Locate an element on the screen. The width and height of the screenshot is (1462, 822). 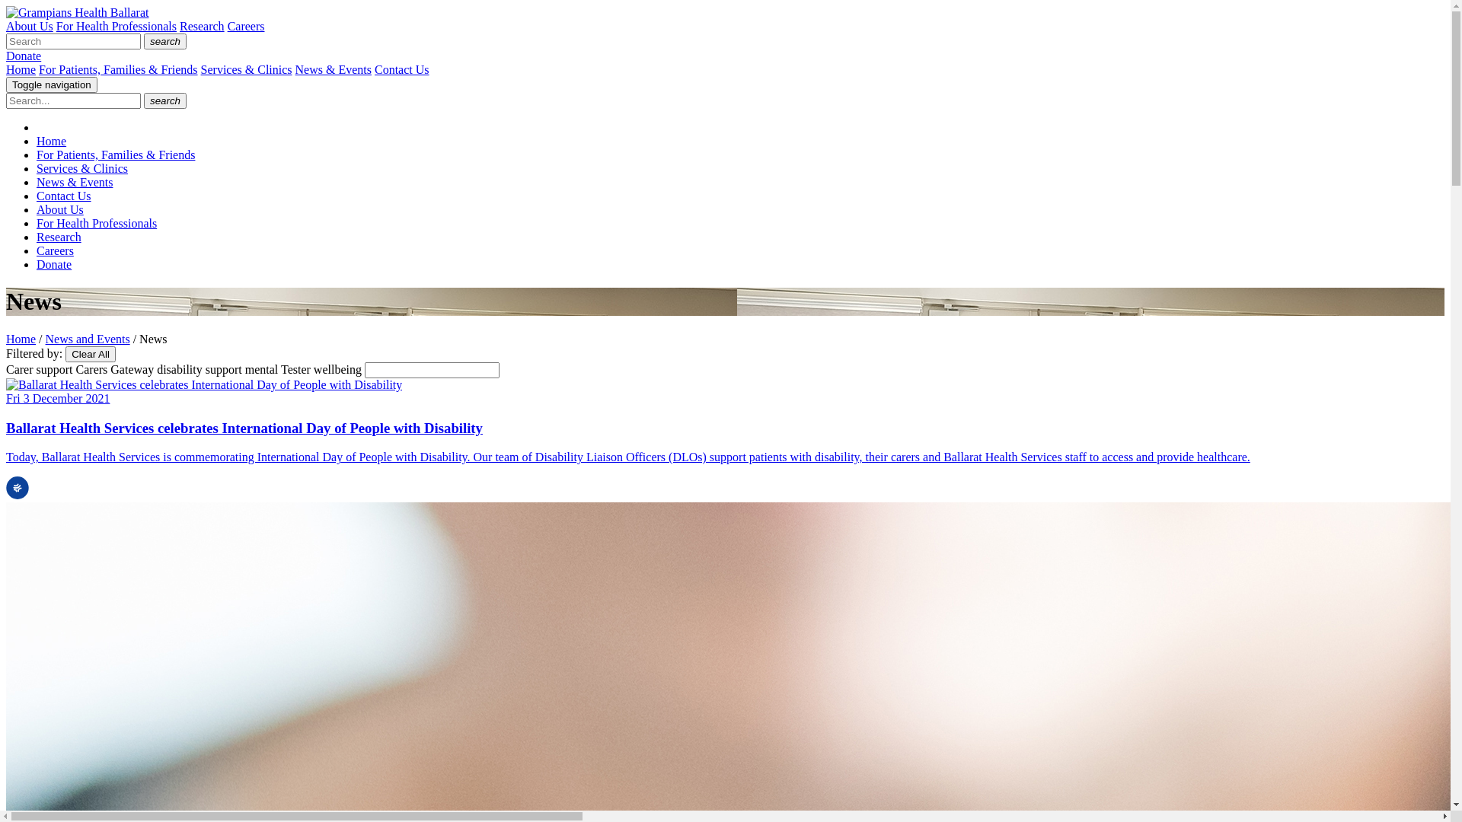
Donate is located at coordinates (54, 265).